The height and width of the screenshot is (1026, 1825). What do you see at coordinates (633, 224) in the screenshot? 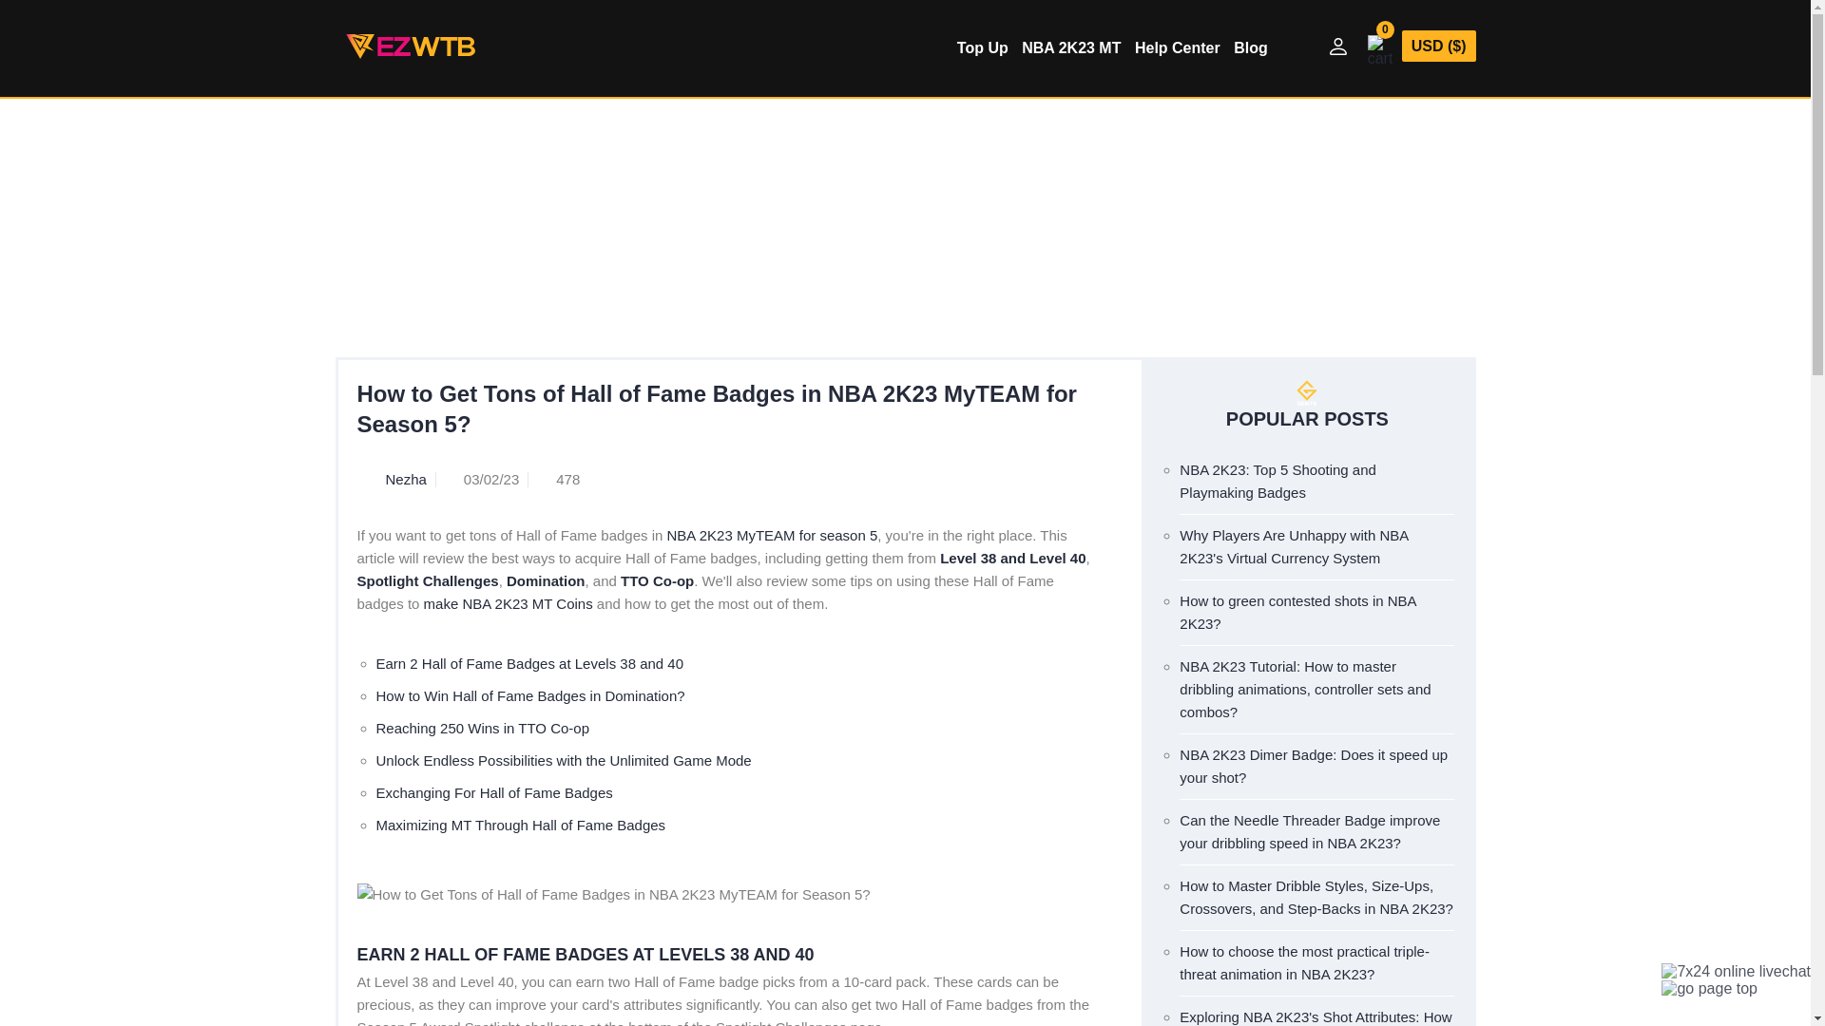
I see `Help Center` at bounding box center [633, 224].